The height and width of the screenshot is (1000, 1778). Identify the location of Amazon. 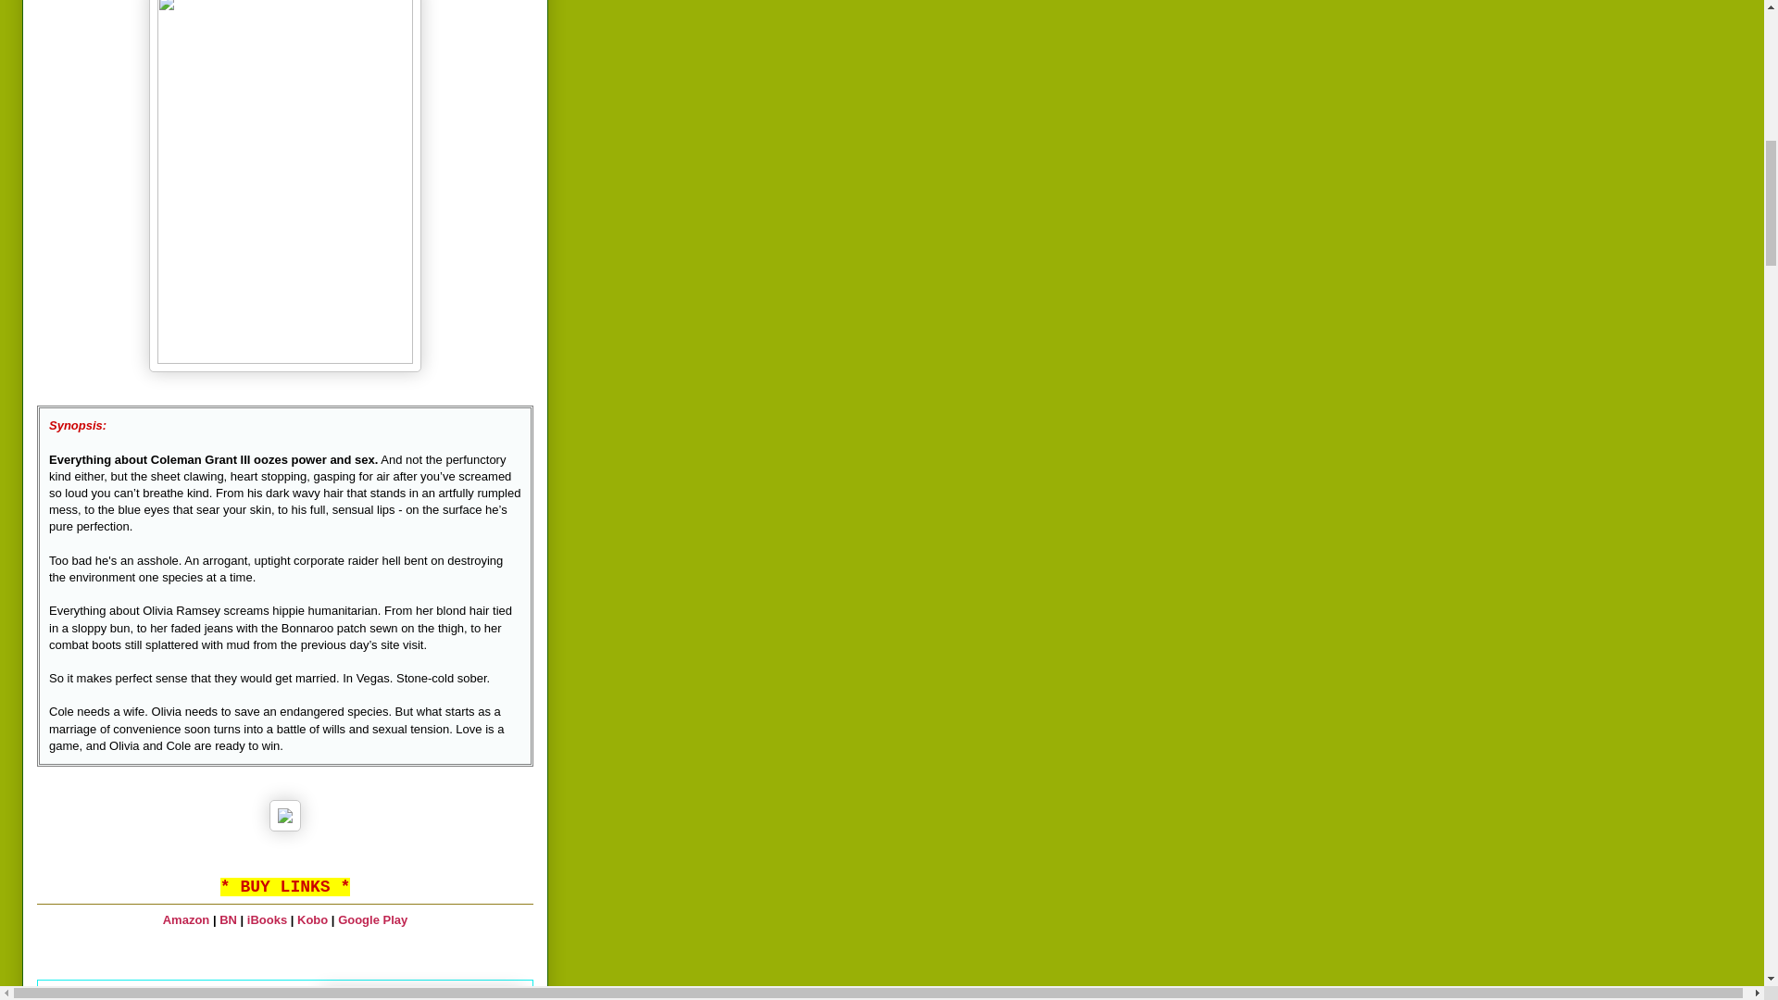
(186, 920).